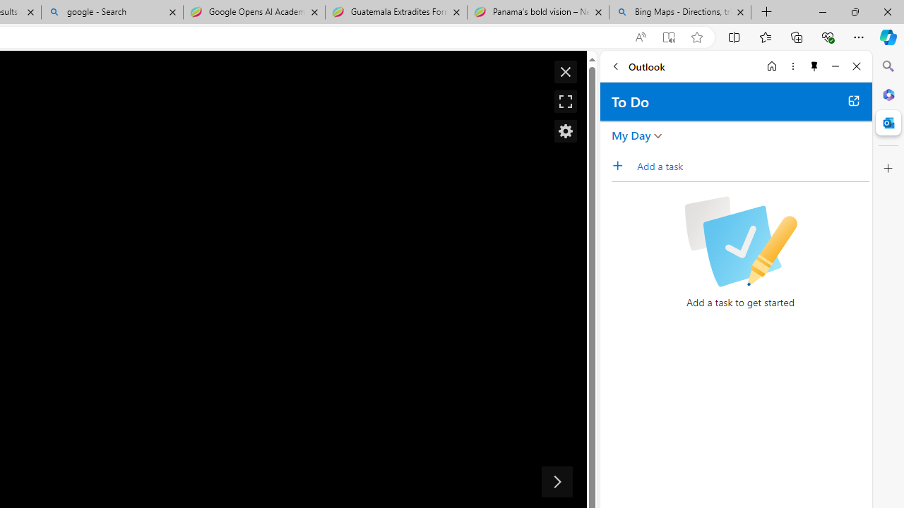  What do you see at coordinates (557, 481) in the screenshot?
I see `Show next image` at bounding box center [557, 481].